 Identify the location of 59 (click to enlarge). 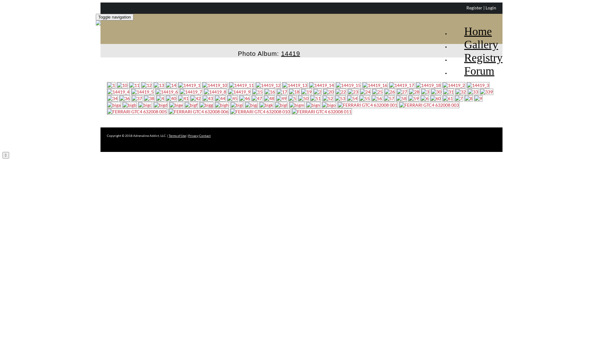
(414, 99).